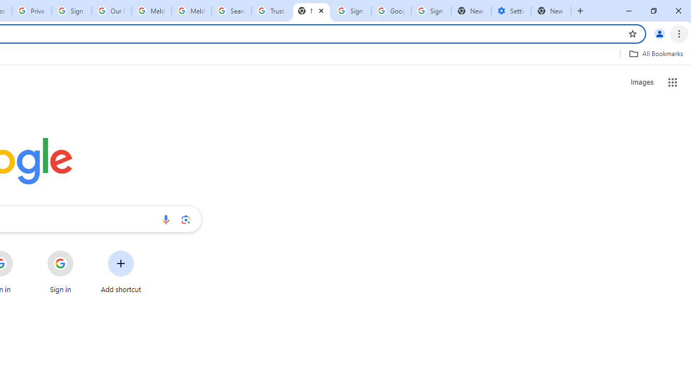 Image resolution: width=691 pixels, height=388 pixels. Describe the element at coordinates (511, 11) in the screenshot. I see `Settings - Addresses and more` at that location.